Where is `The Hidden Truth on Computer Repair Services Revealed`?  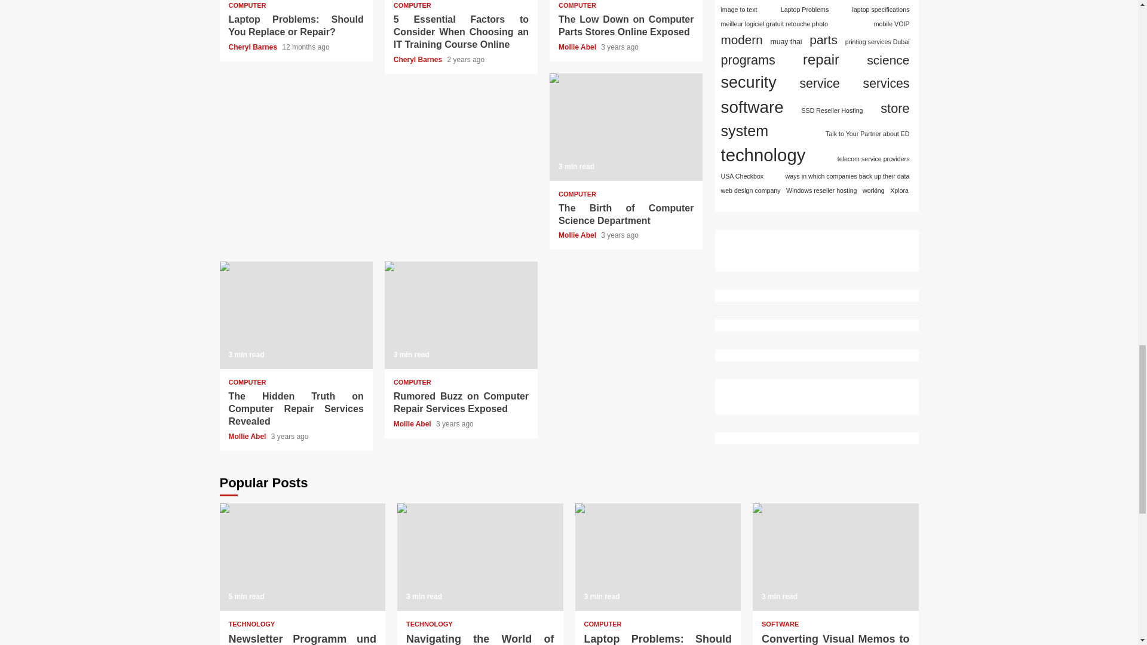 The Hidden Truth on Computer Repair Services Revealed is located at coordinates (225, 266).